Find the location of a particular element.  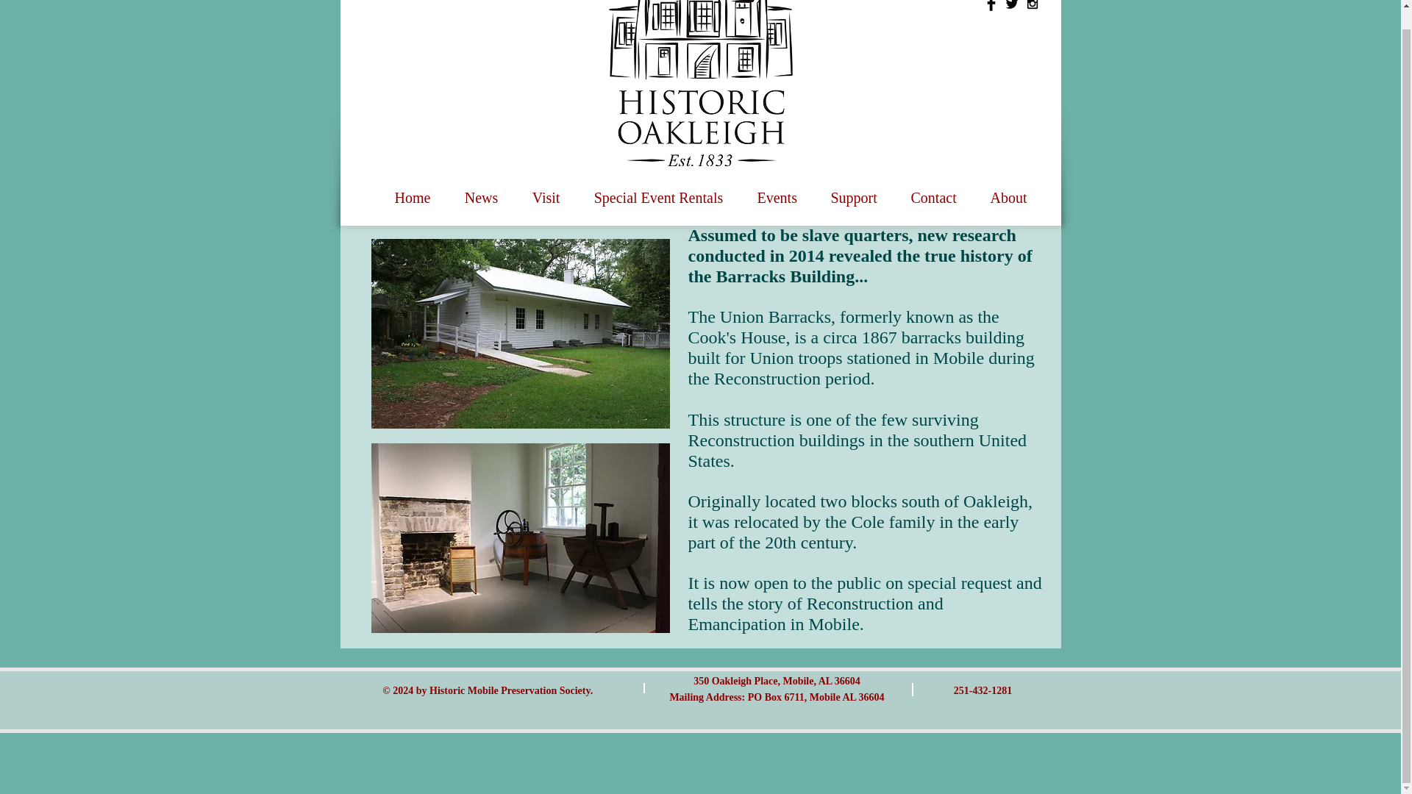

Historic Oakleigh Logo copy.png is located at coordinates (700, 82).